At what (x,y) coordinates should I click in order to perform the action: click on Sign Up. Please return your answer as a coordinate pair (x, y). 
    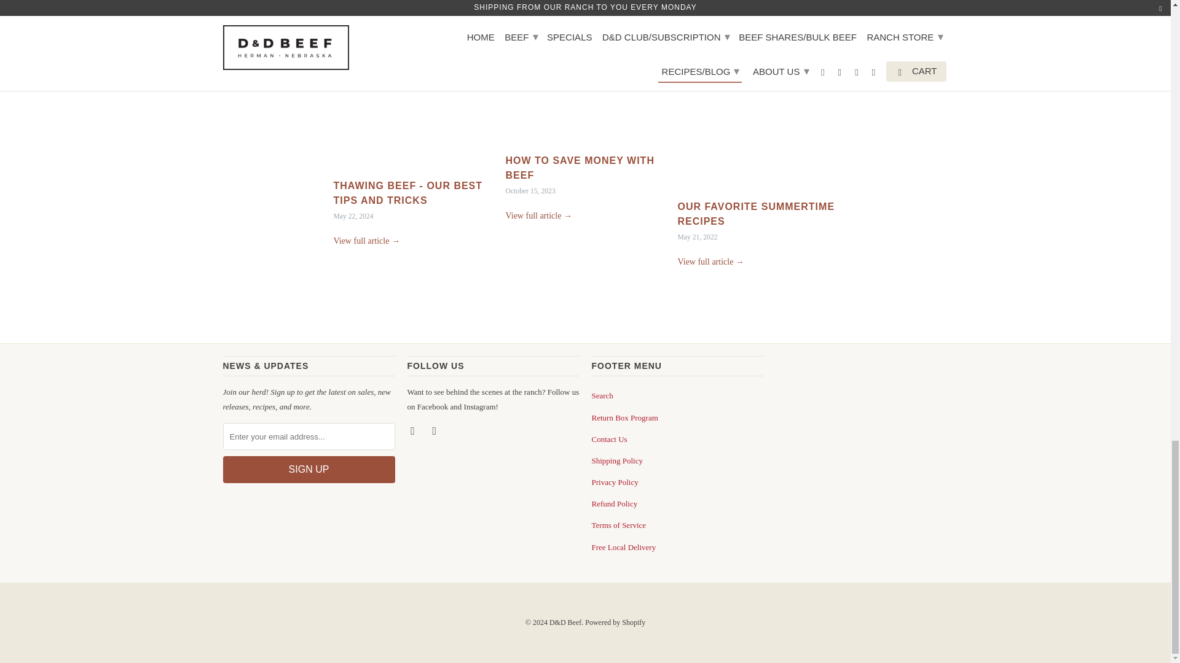
    Looking at the image, I should click on (309, 470).